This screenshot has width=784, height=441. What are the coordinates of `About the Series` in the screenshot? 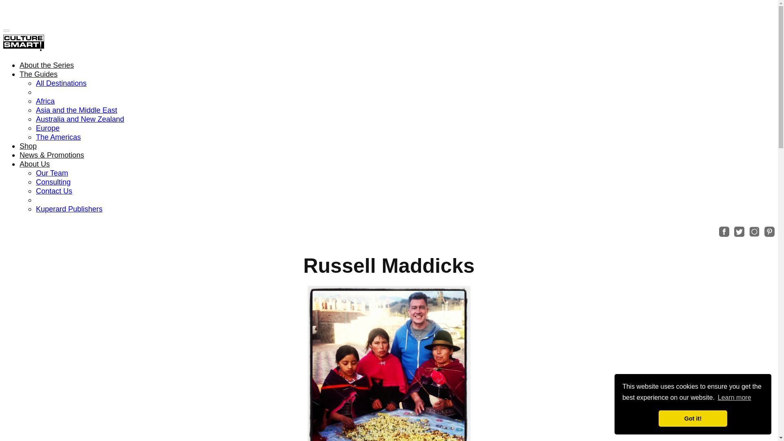 It's located at (47, 65).